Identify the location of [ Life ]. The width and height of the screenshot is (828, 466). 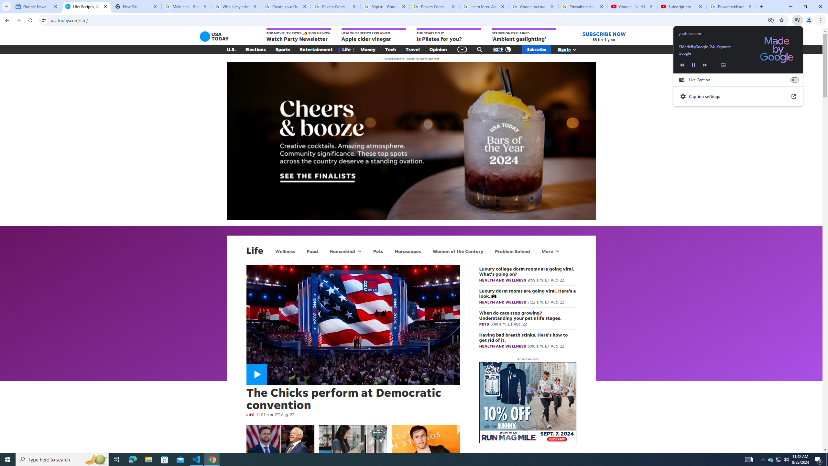
(346, 50).